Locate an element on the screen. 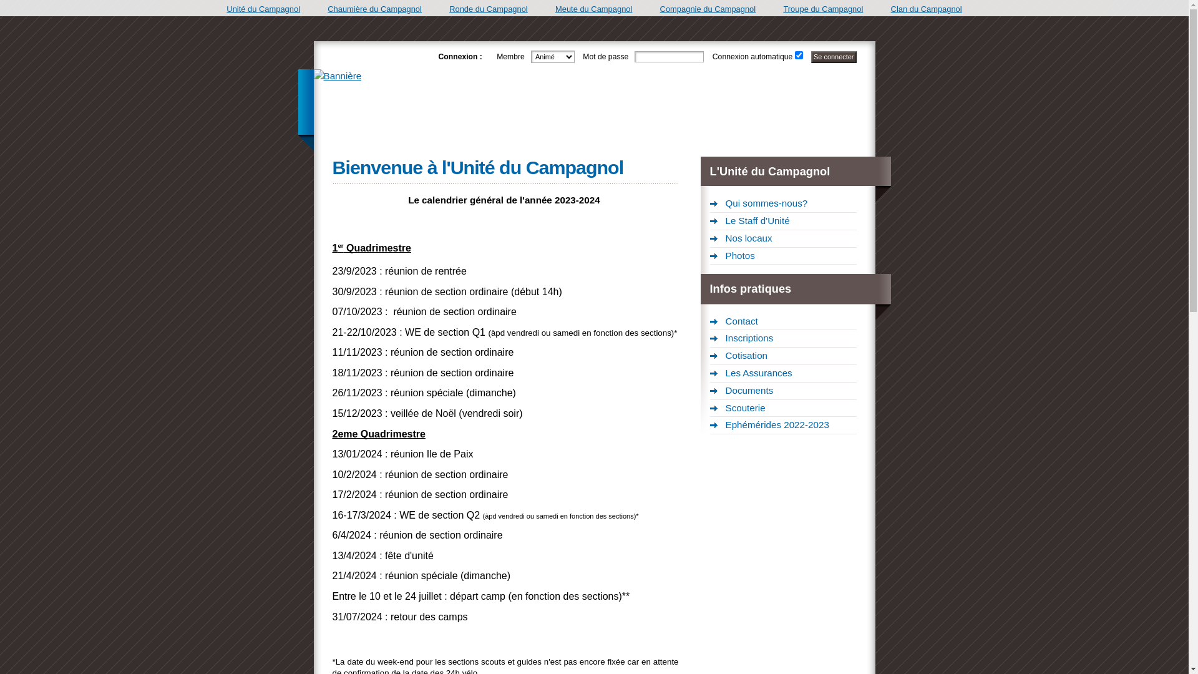 The width and height of the screenshot is (1198, 674). Troupe du Campagnol is located at coordinates (823, 9).